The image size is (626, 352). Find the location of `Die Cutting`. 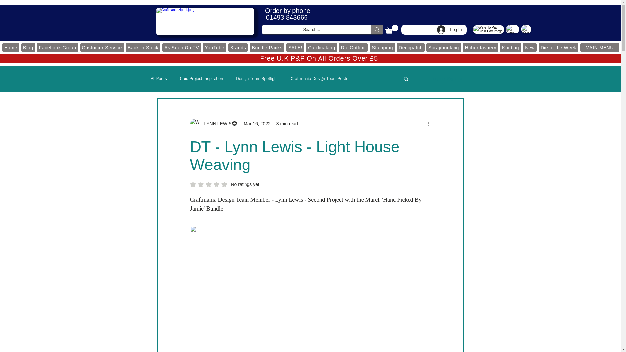

Die Cutting is located at coordinates (353, 47).